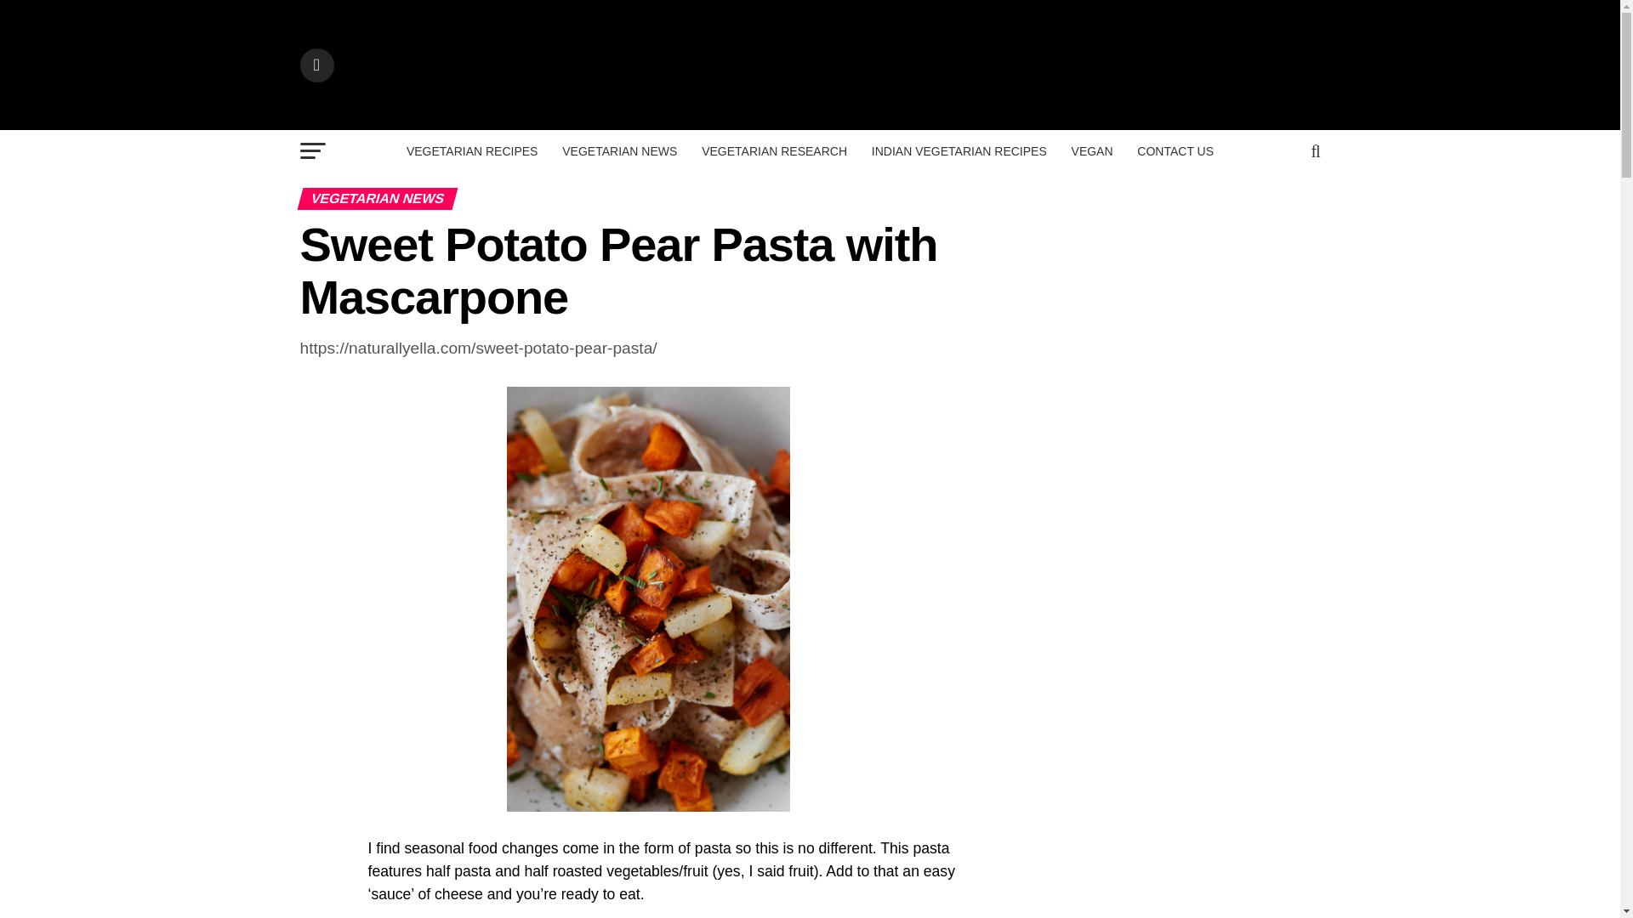 This screenshot has height=918, width=1633. Describe the element at coordinates (619, 151) in the screenshot. I see `VEGETARIAN NEWS` at that location.